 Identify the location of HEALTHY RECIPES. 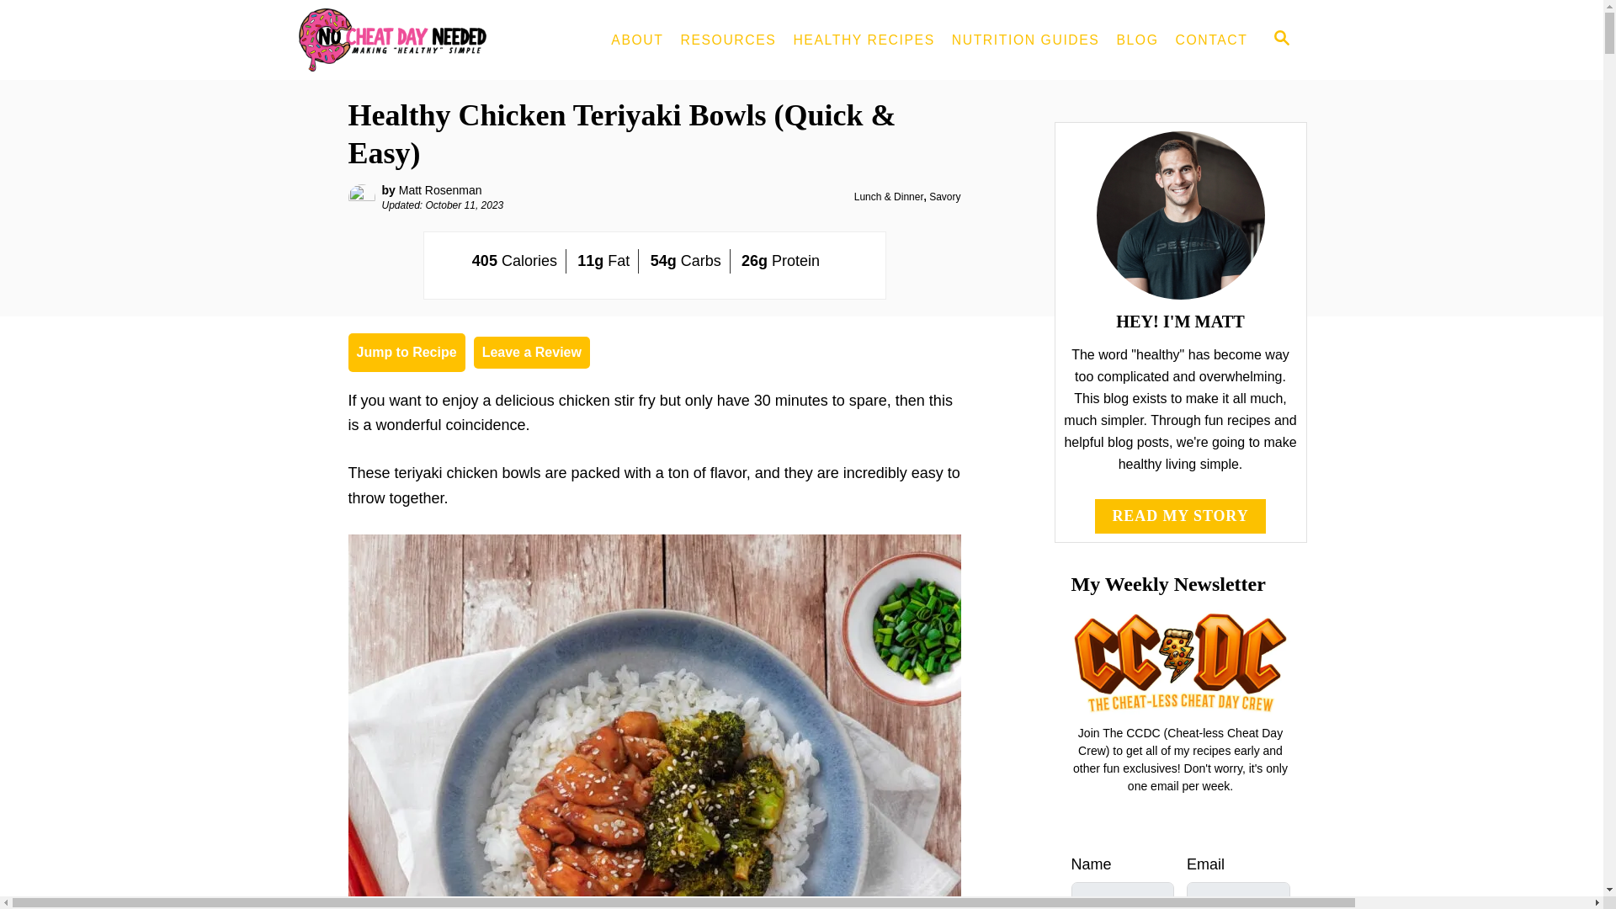
(863, 40).